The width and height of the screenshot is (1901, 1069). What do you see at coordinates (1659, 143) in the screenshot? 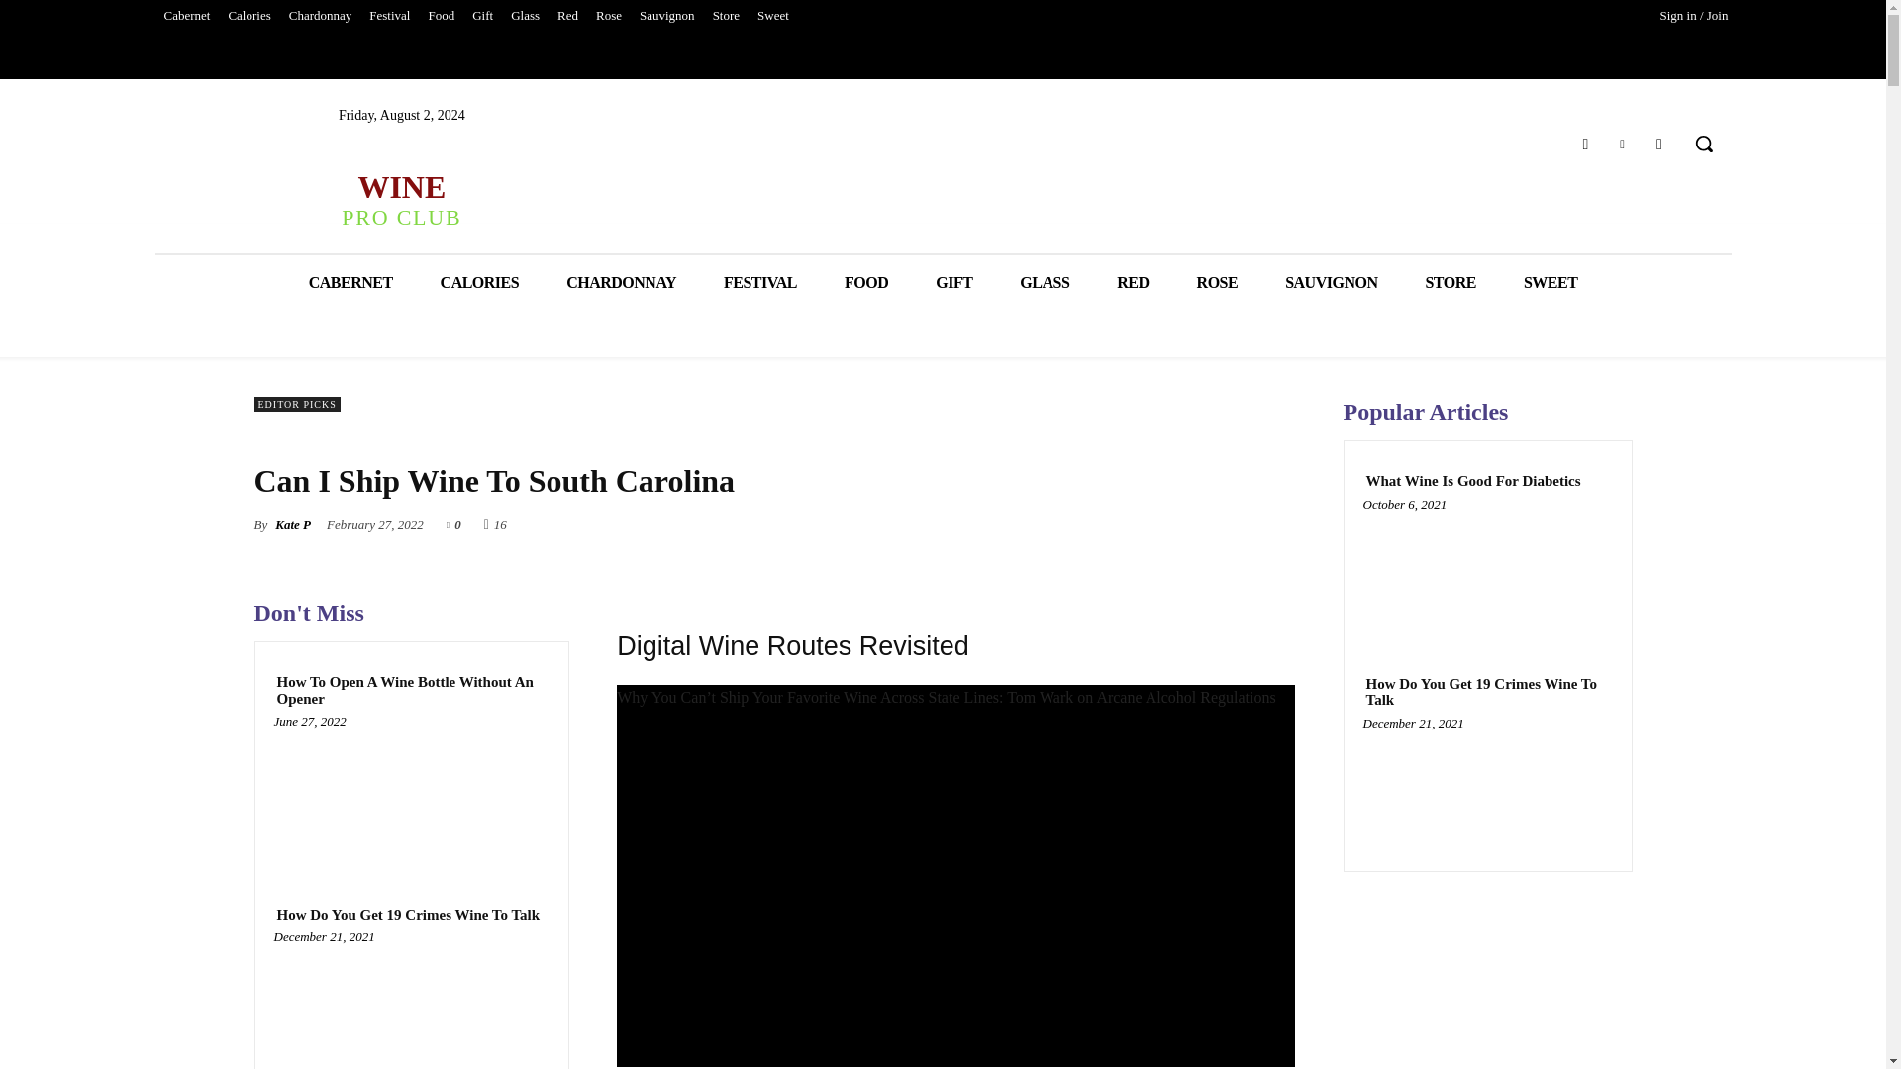
I see `Youtube` at bounding box center [1659, 143].